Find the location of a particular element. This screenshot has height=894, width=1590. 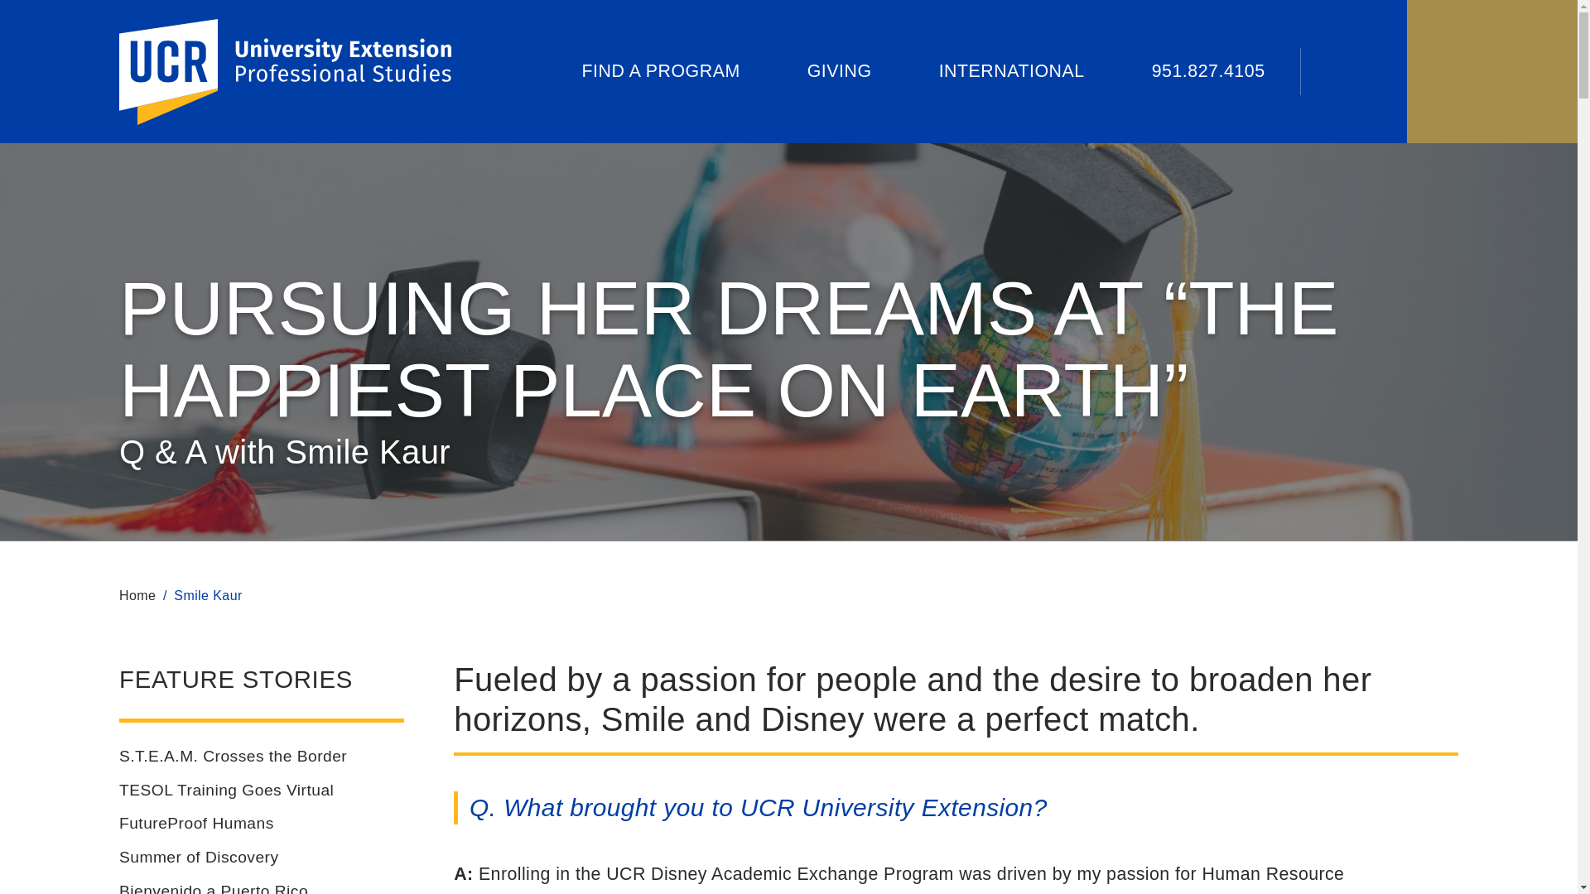

Toggle Flyout Menu is located at coordinates (285, 71).